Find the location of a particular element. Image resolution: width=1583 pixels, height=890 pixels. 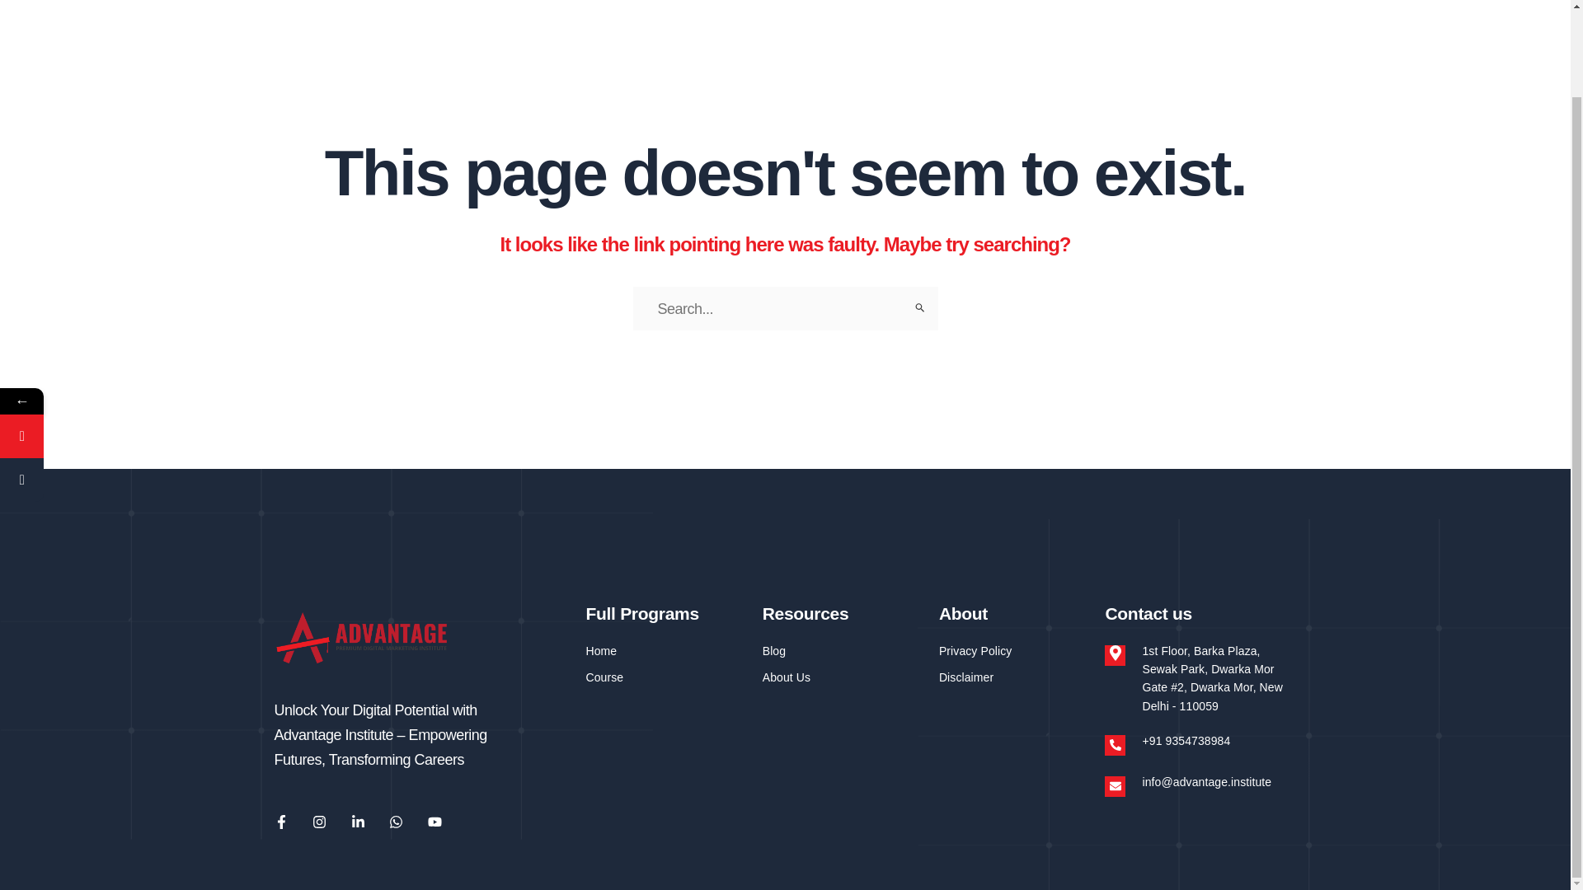

Blog is located at coordinates (843, 651).